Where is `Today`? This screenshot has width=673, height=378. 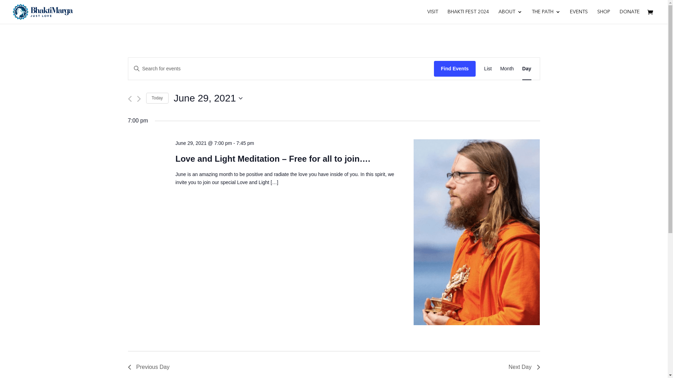 Today is located at coordinates (157, 98).